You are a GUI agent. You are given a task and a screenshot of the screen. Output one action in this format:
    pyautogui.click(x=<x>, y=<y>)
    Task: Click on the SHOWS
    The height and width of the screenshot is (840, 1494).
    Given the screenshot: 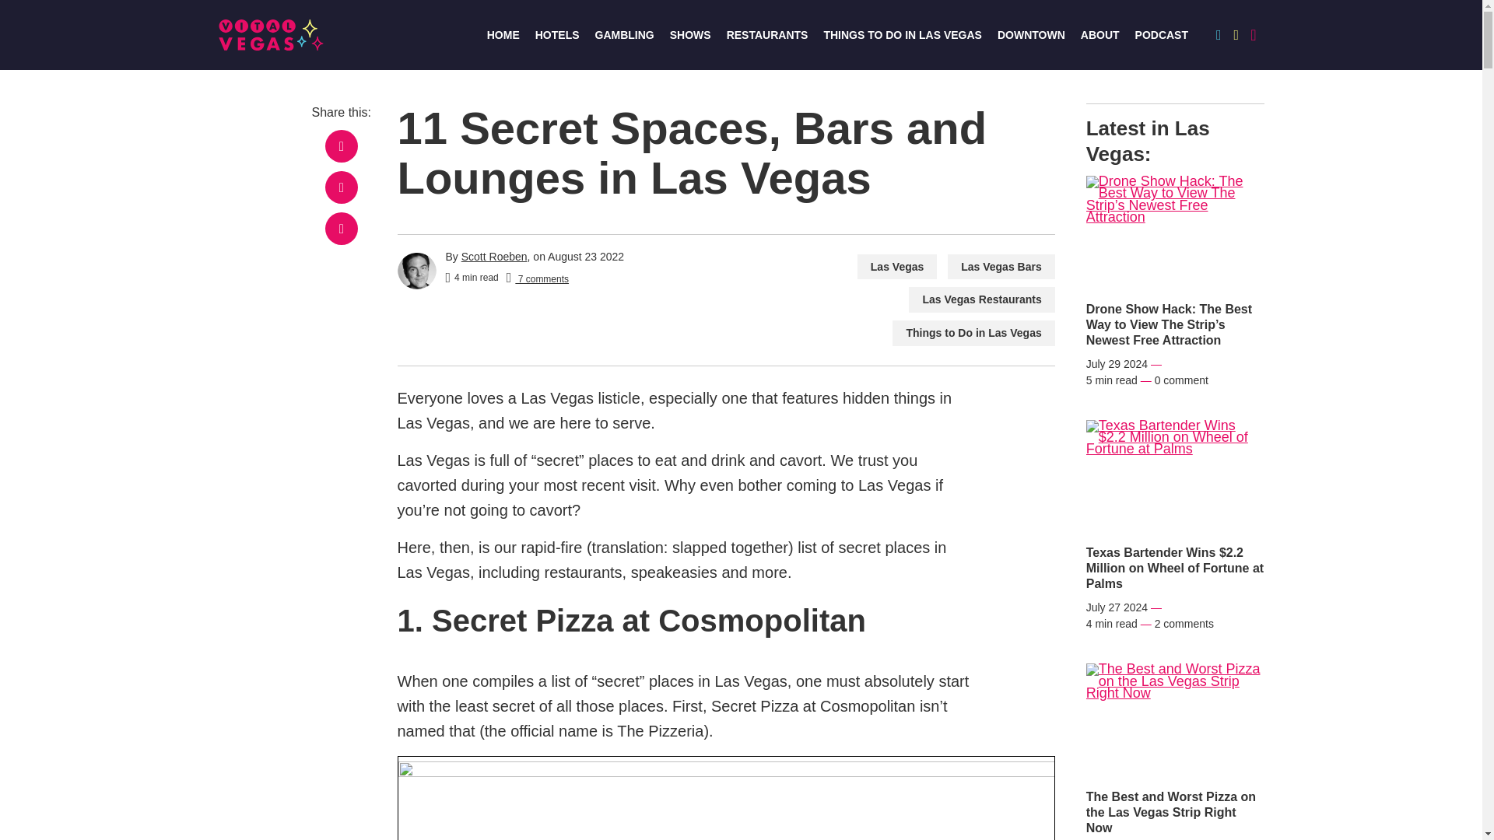 What is the action you would take?
    pyautogui.click(x=689, y=34)
    